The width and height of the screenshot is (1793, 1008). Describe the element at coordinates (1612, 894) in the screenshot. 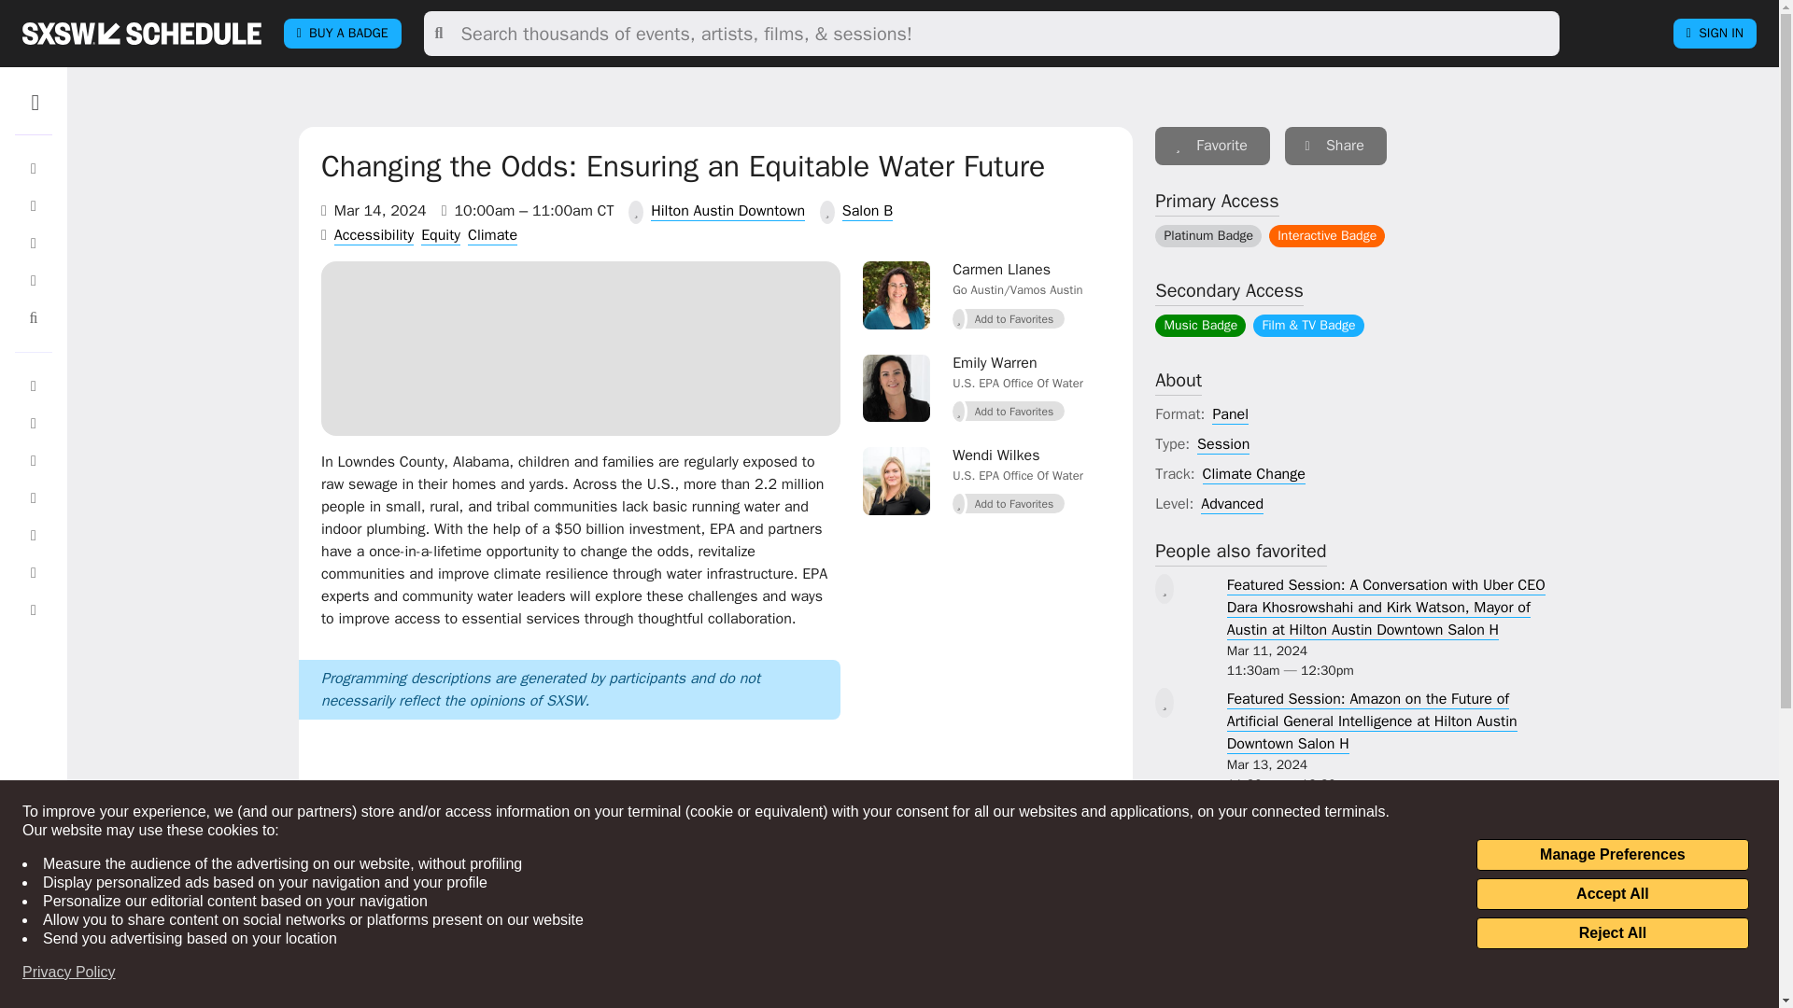

I see `Accept All` at that location.